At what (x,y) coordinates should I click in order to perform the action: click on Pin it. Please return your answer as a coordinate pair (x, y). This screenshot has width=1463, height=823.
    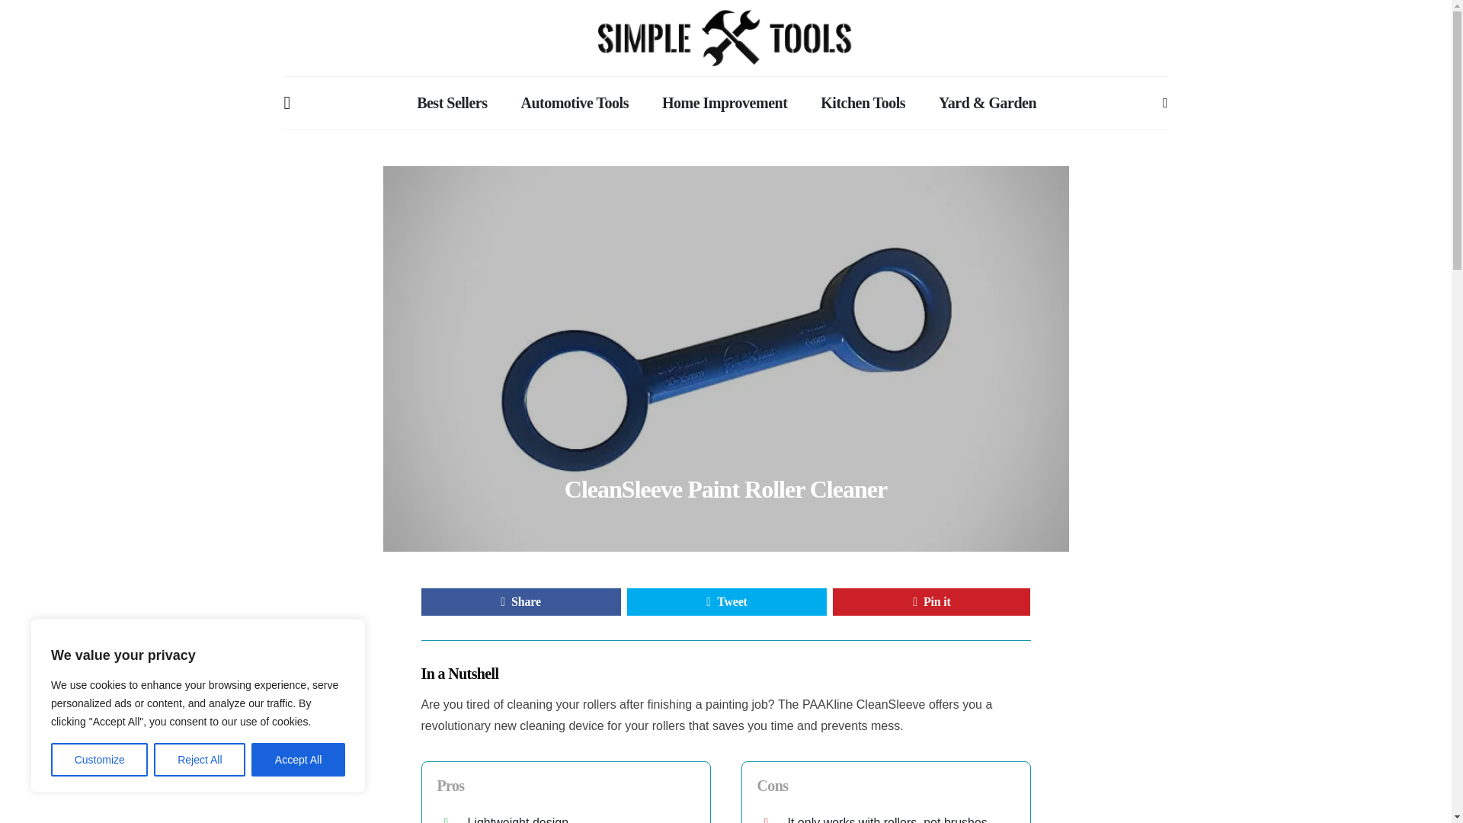
    Looking at the image, I should click on (931, 602).